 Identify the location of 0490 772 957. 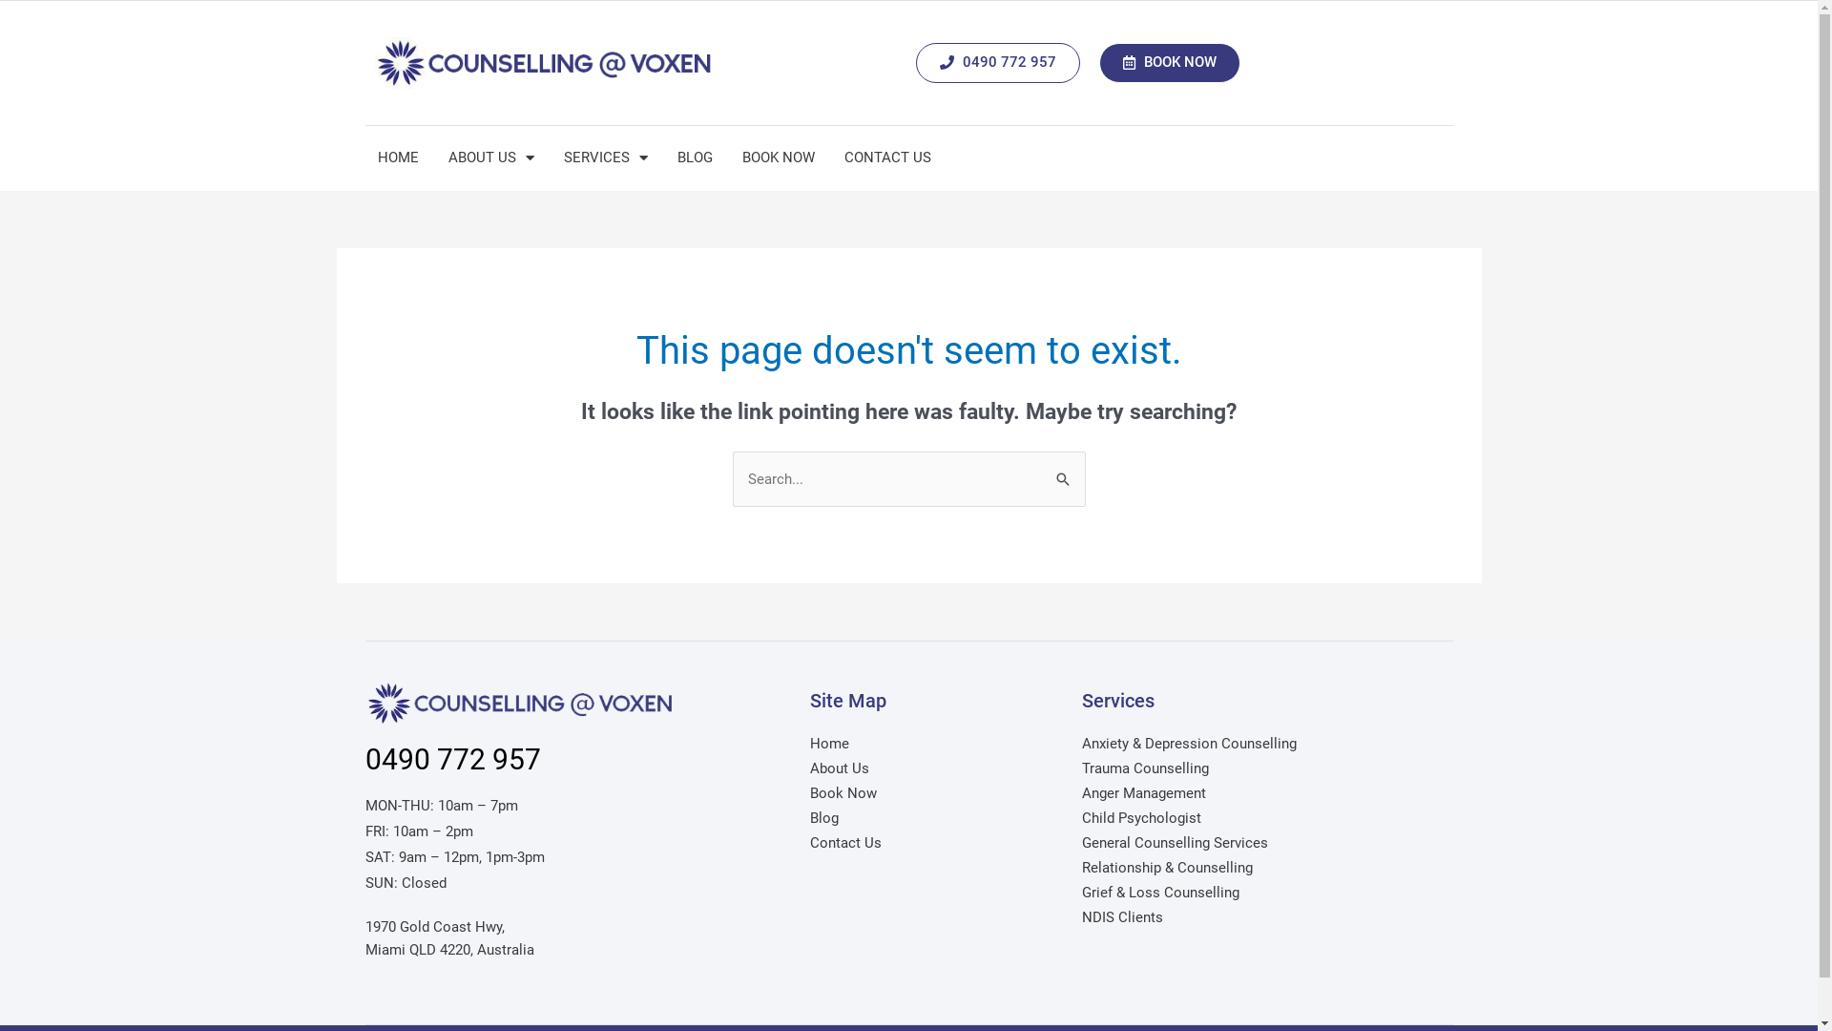
(998, 63).